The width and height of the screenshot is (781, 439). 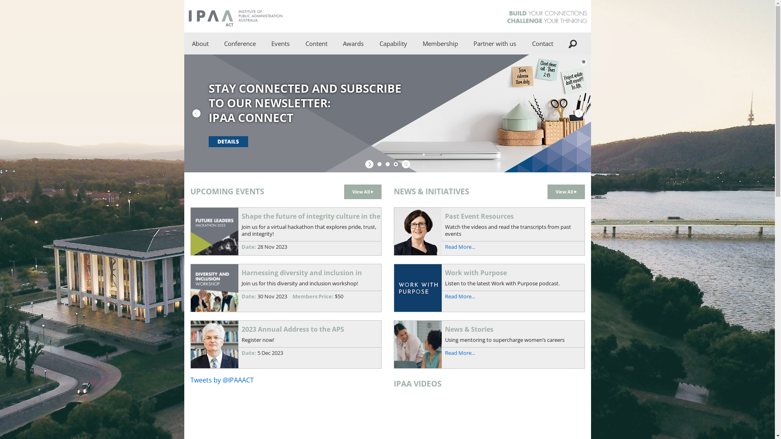 I want to click on Read More..., so click(x=460, y=353).